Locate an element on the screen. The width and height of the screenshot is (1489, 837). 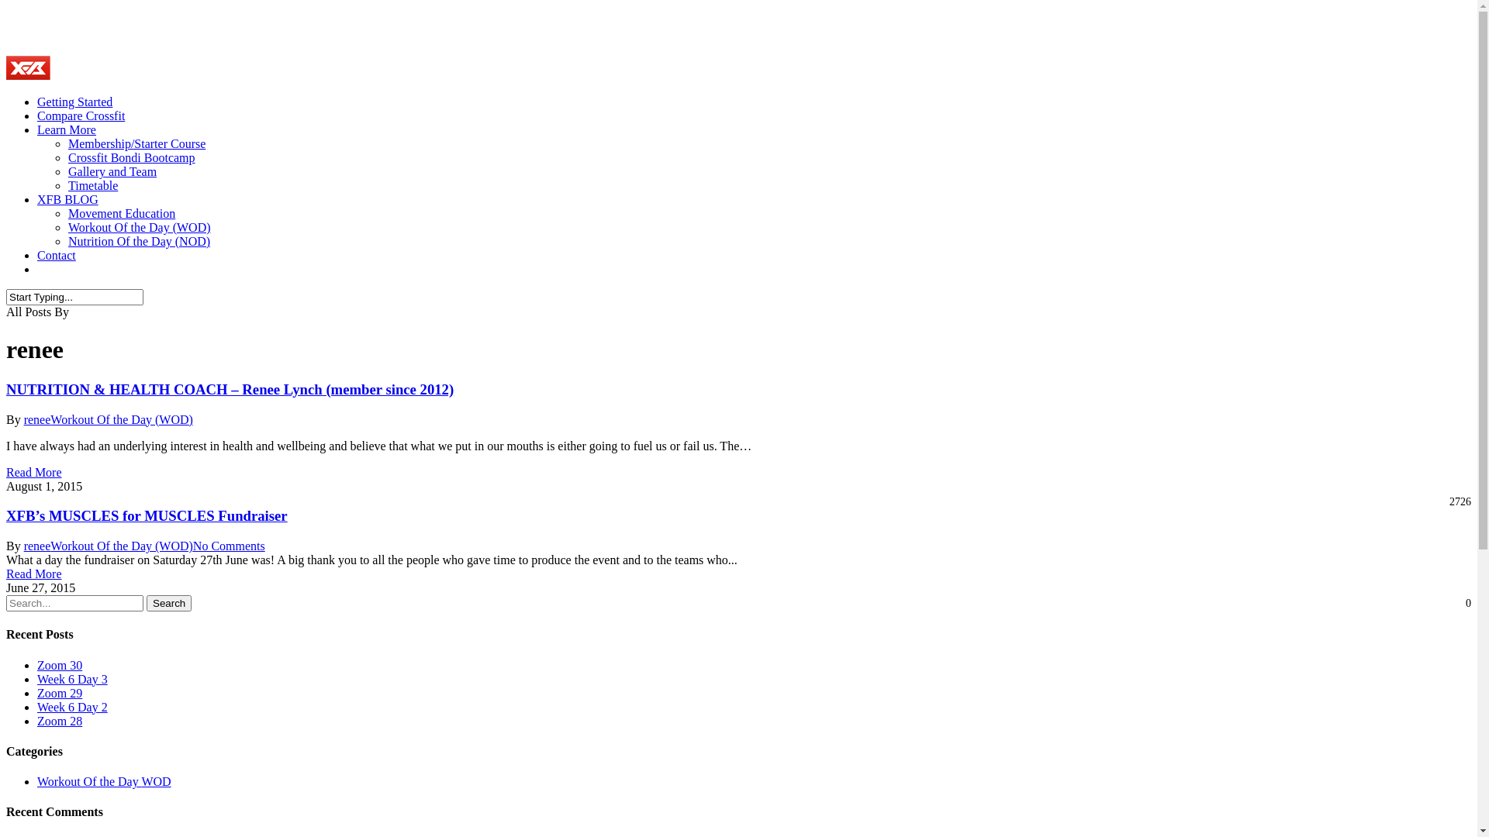
Skip to main content is located at coordinates (6, 6).